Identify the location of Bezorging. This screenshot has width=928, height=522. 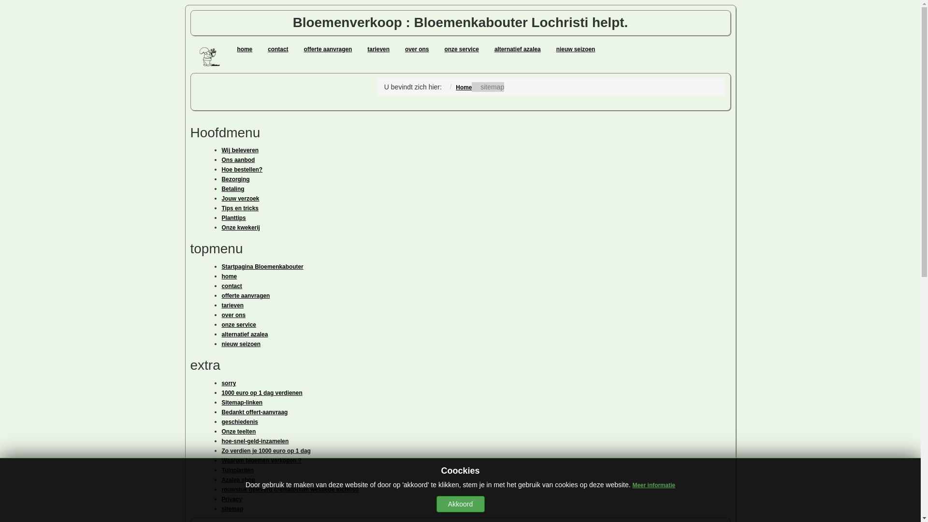
(235, 179).